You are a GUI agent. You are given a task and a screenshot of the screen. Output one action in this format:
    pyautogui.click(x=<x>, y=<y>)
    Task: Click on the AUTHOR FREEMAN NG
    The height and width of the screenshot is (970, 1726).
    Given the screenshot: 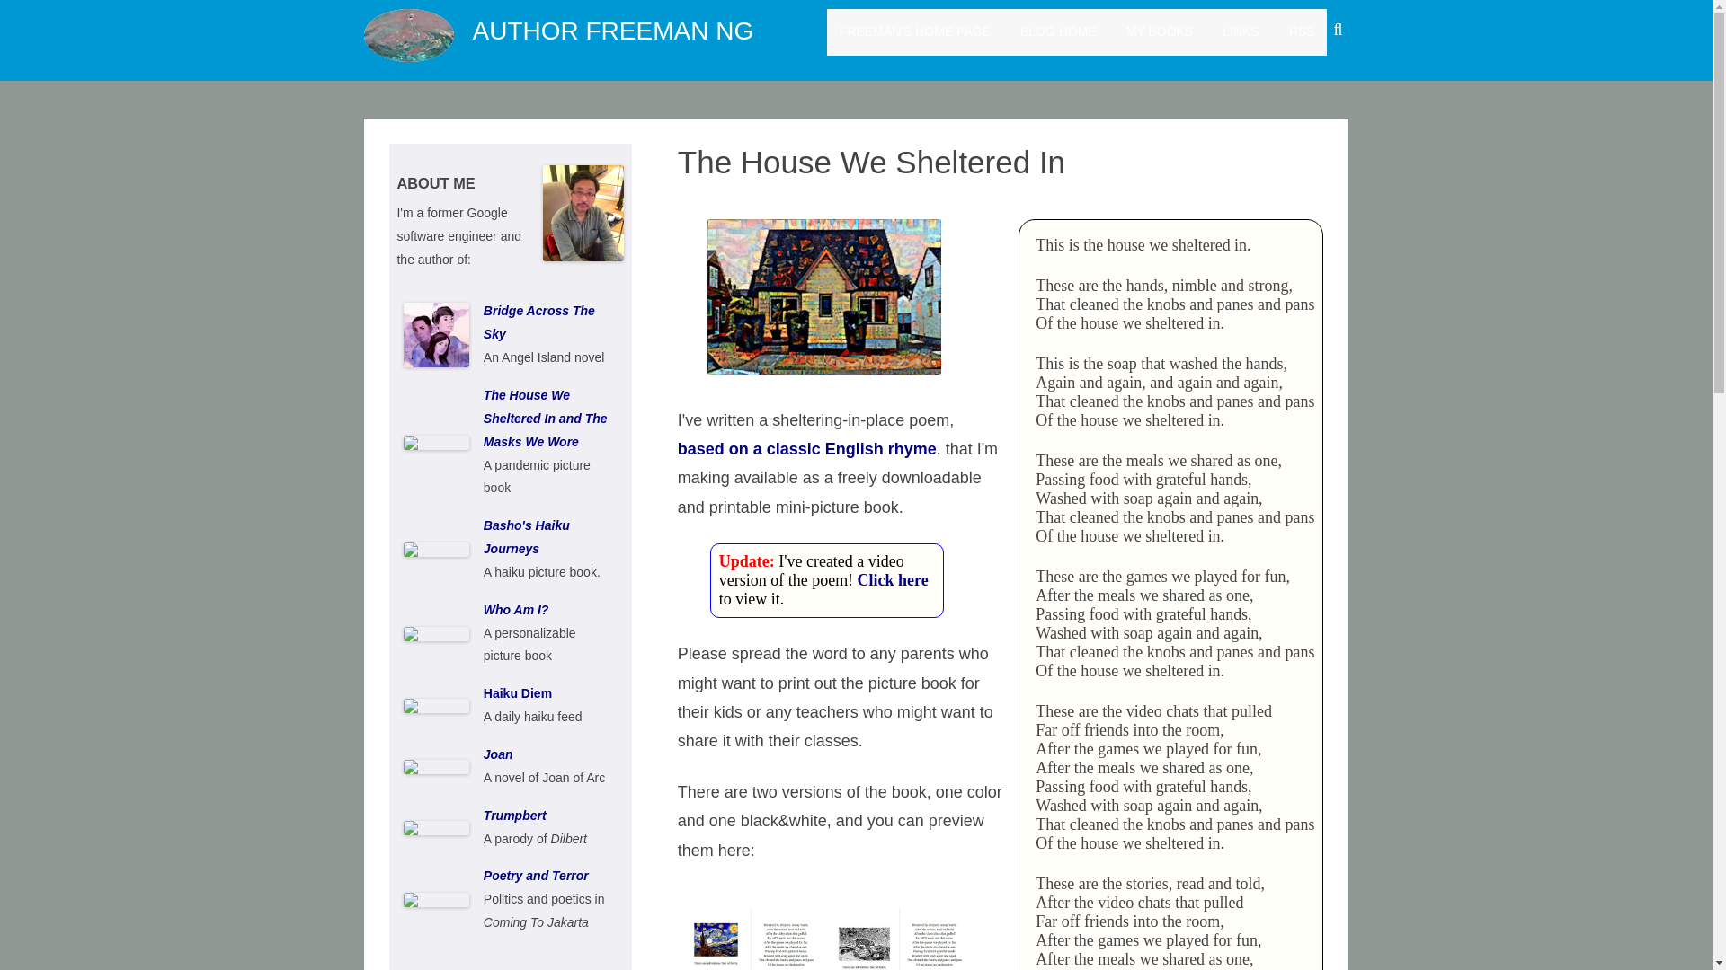 What is the action you would take?
    pyautogui.click(x=613, y=31)
    